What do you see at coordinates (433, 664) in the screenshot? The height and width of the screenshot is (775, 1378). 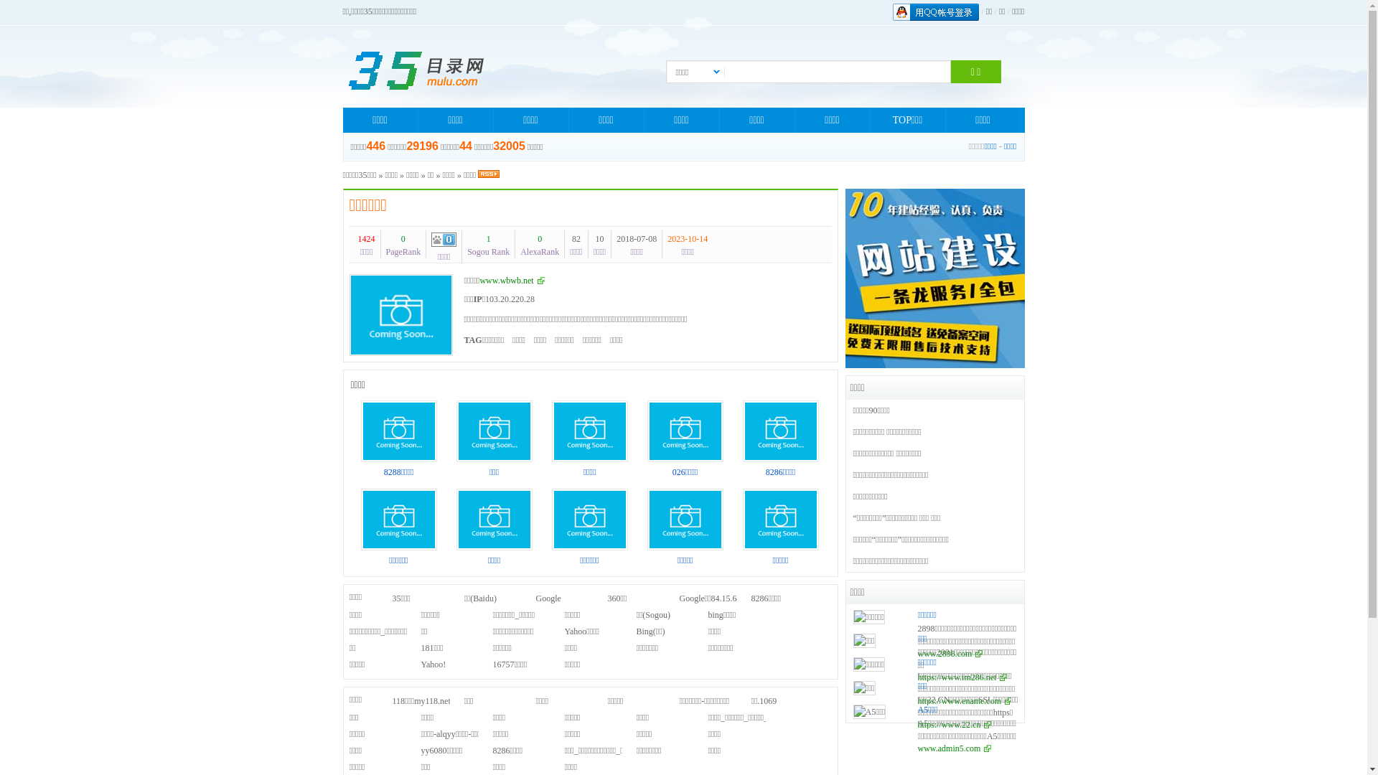 I see `Yahoo!` at bounding box center [433, 664].